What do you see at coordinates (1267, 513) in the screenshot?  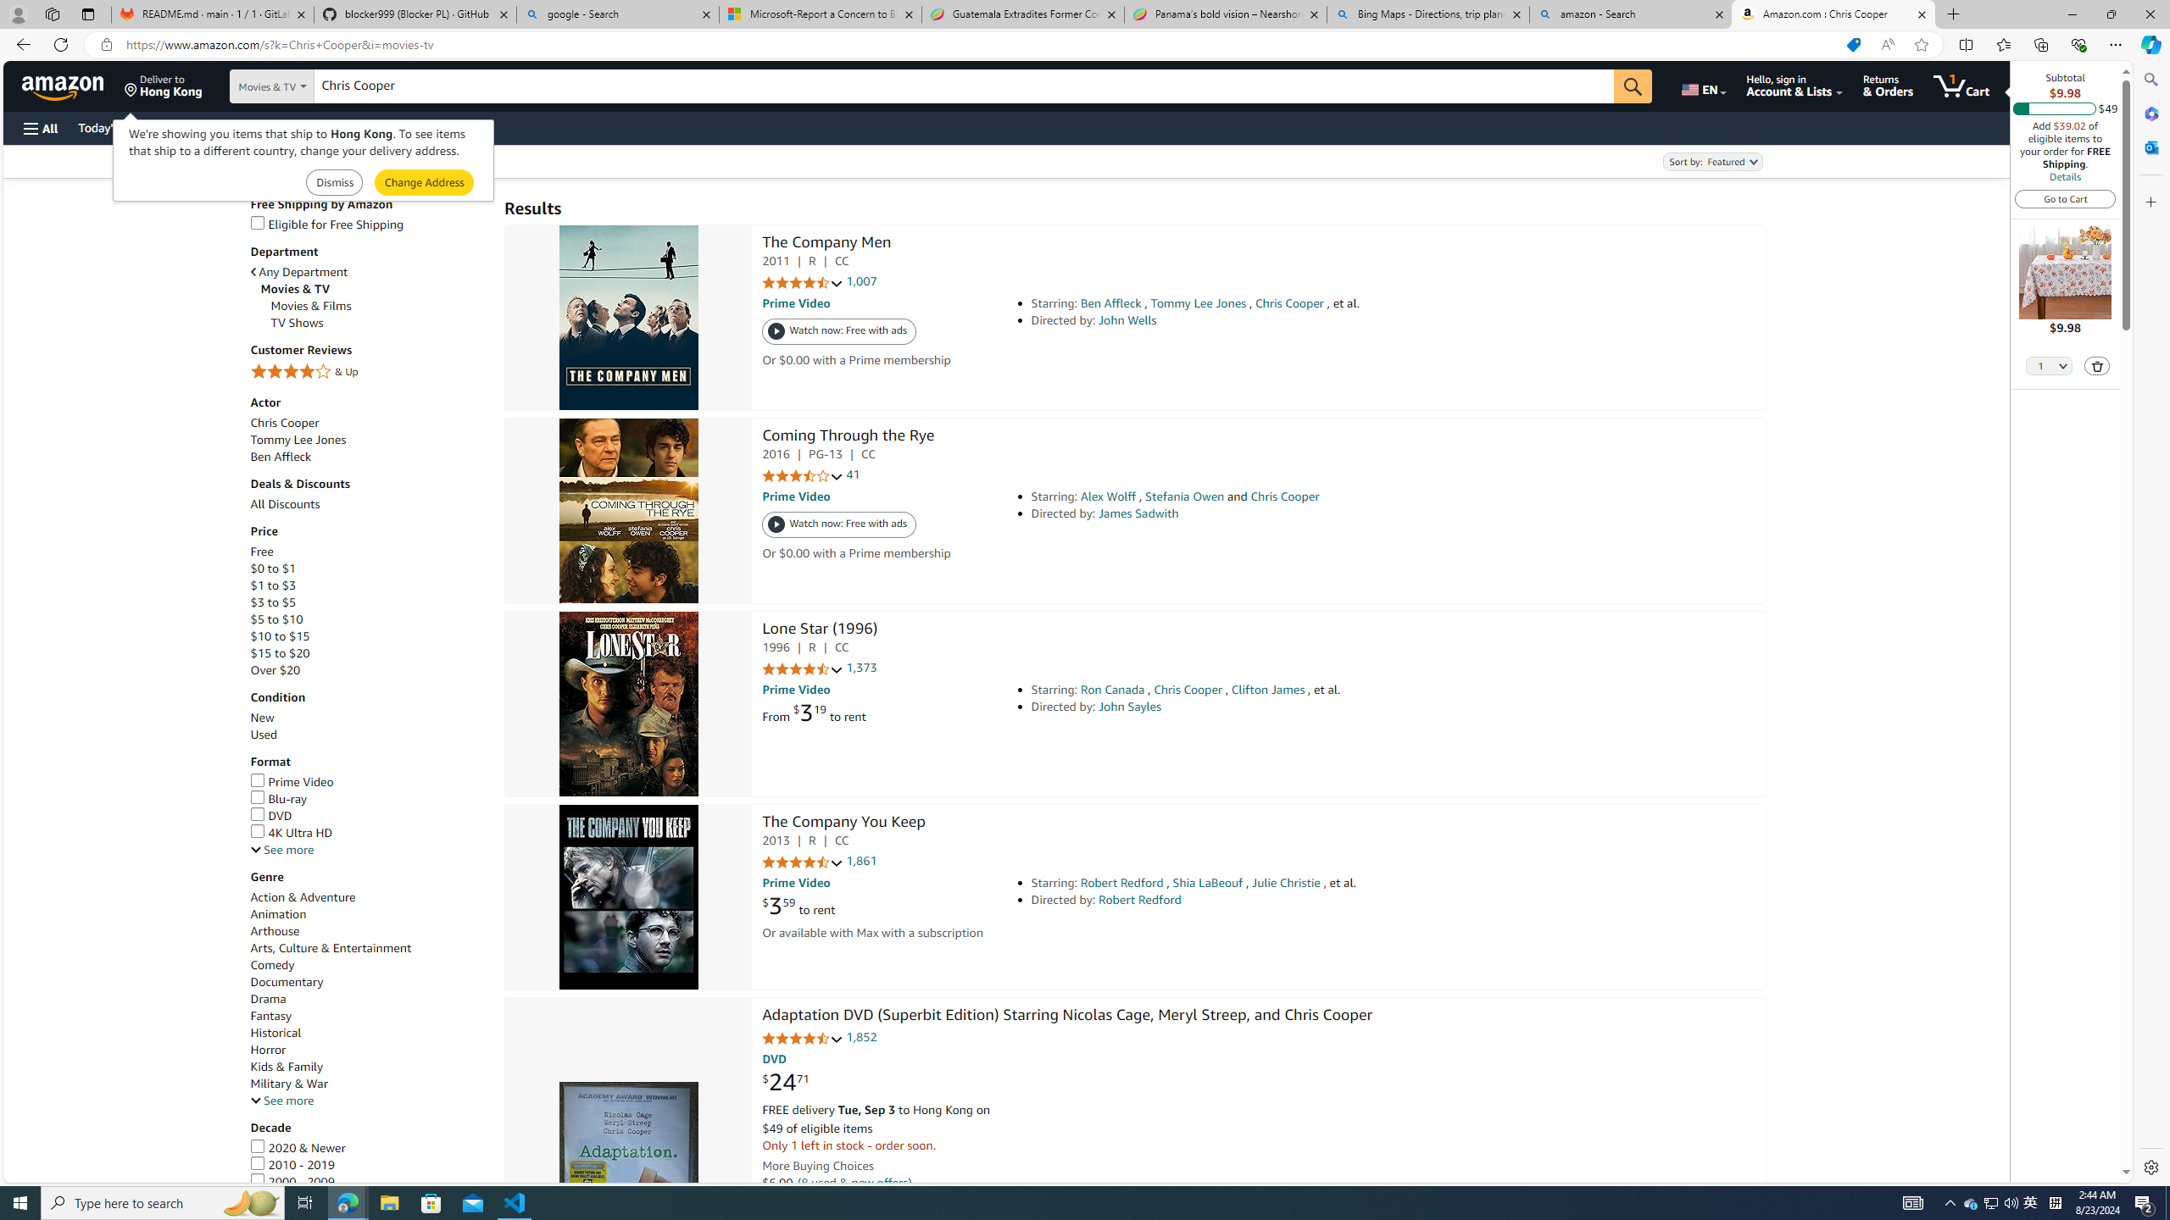 I see `Directed by: James Sadwith` at bounding box center [1267, 513].